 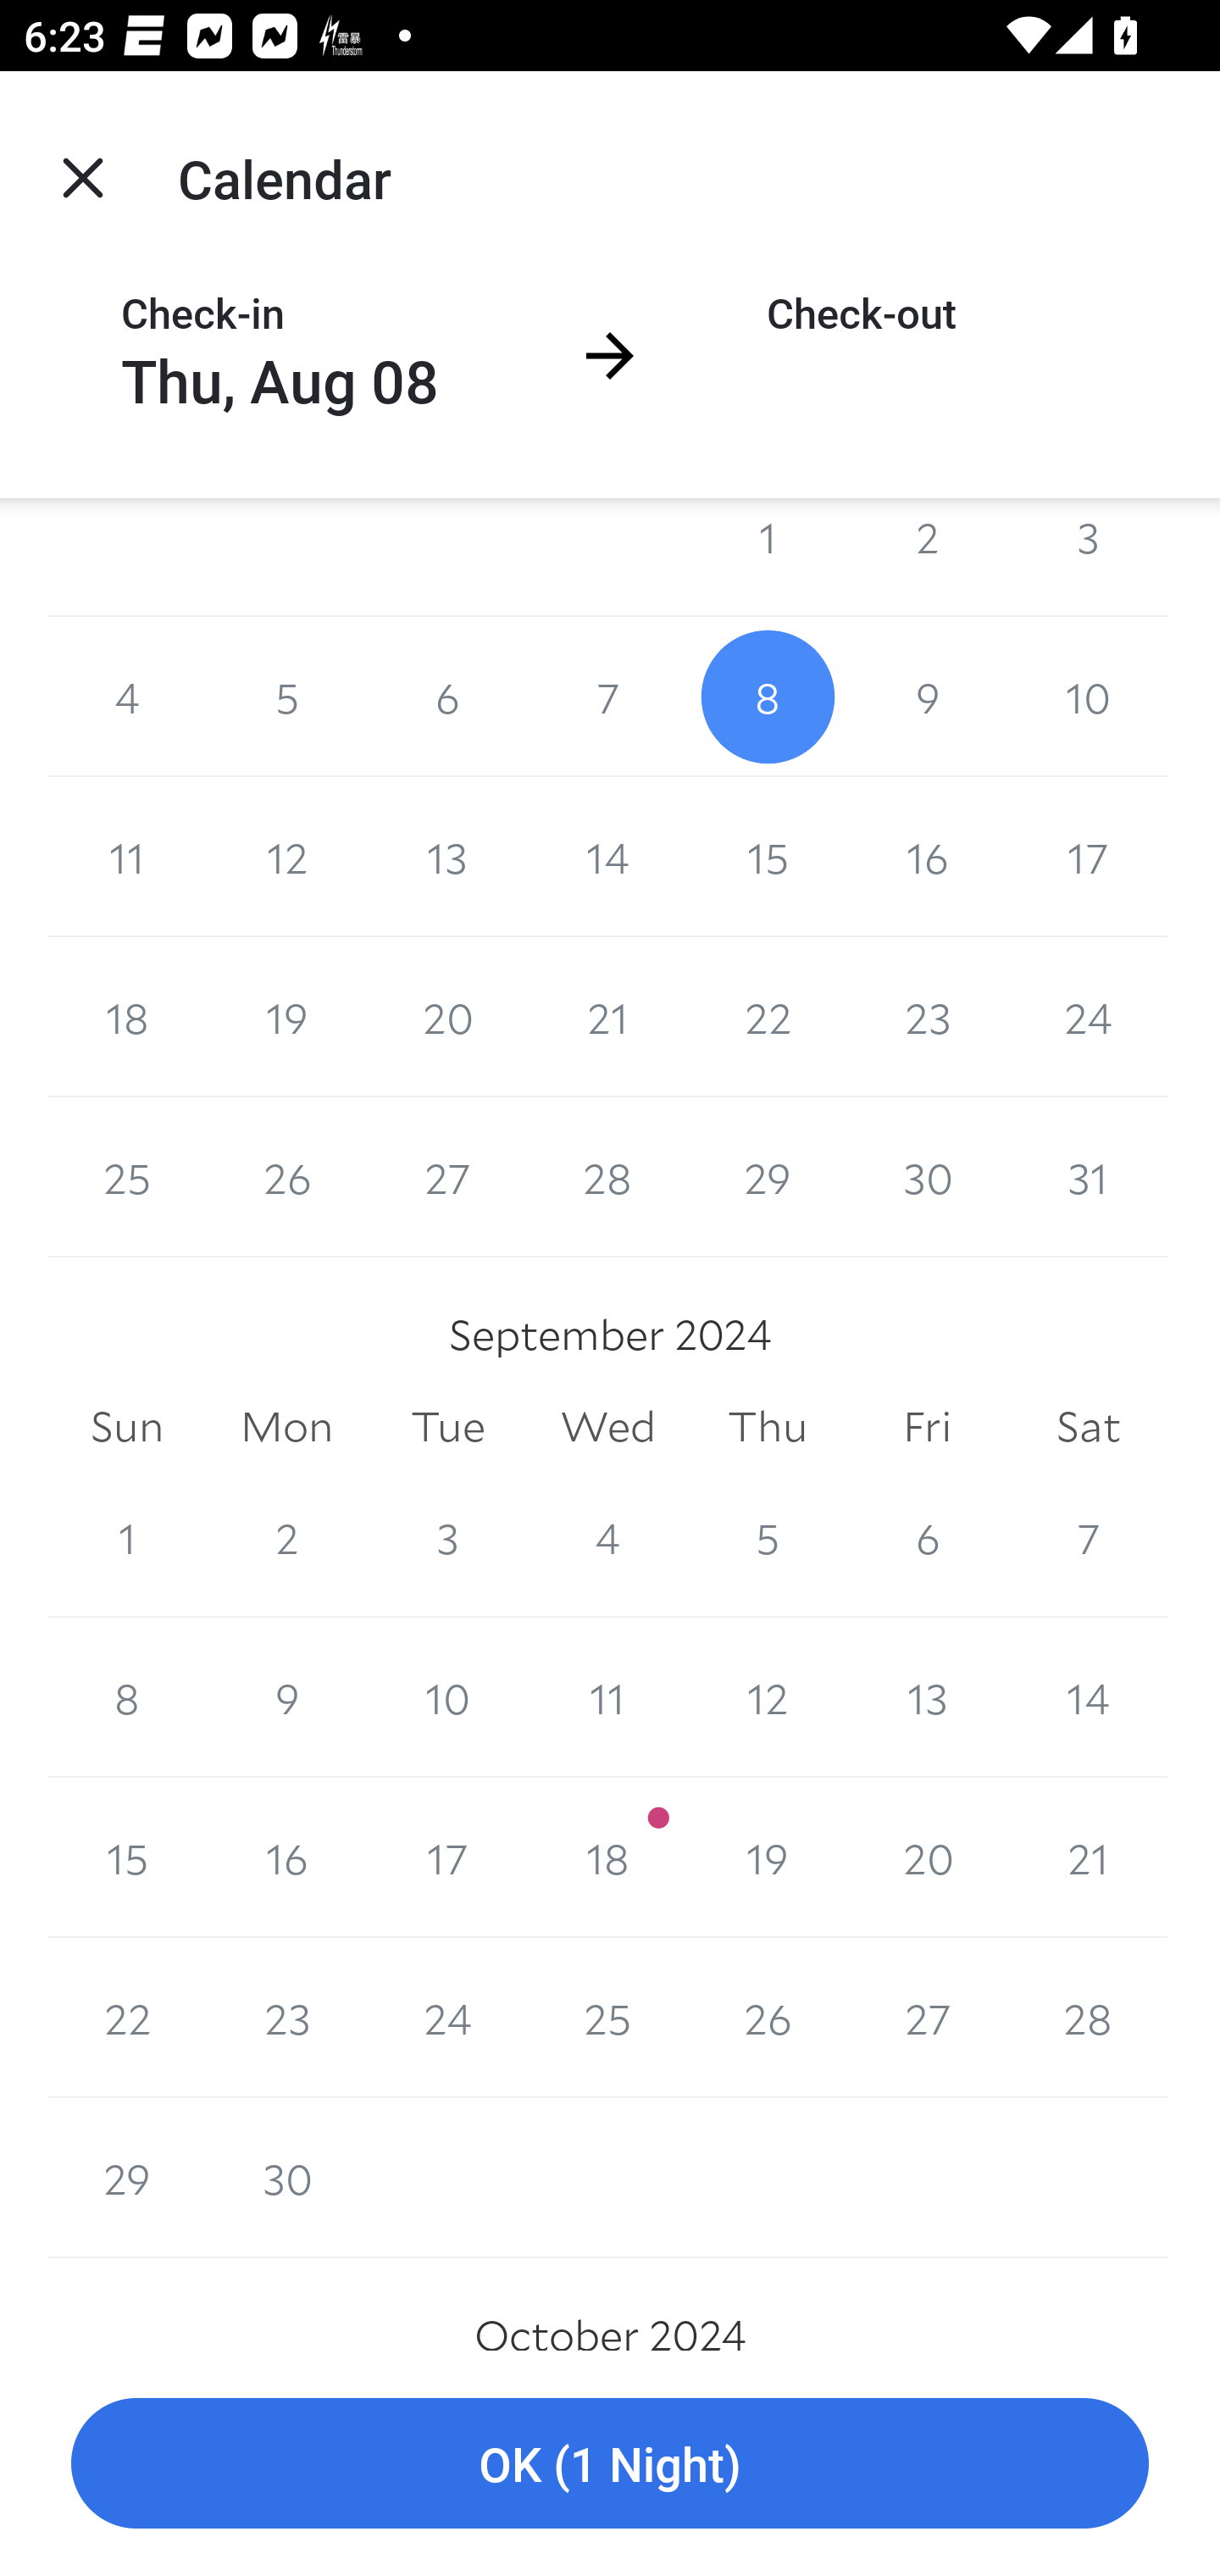 What do you see at coordinates (127, 697) in the screenshot?
I see `4 4 August 2024` at bounding box center [127, 697].